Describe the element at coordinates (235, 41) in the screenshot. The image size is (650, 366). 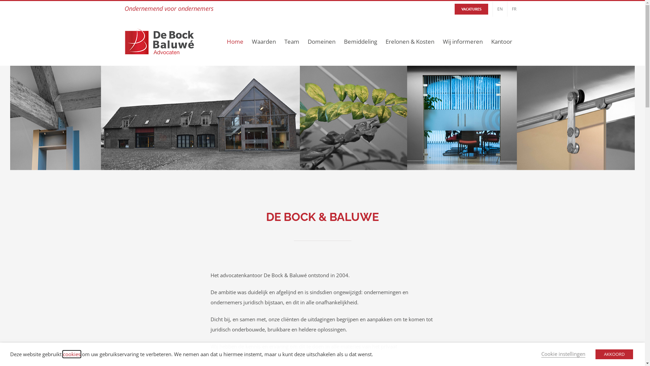
I see `Home` at that location.